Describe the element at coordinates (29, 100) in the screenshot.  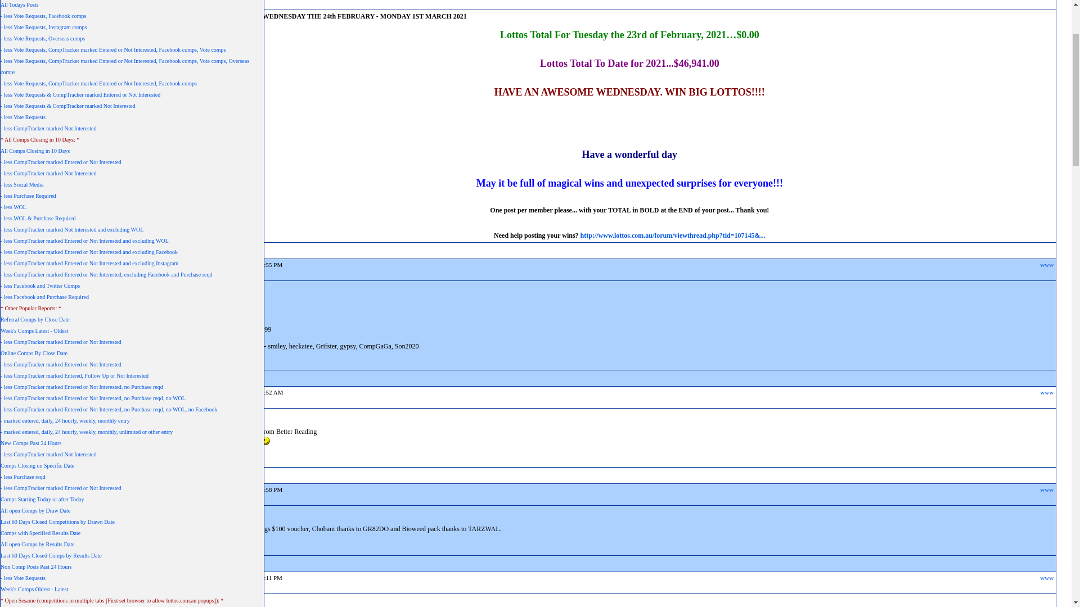
I see `- Just Competitions Posts` at that location.